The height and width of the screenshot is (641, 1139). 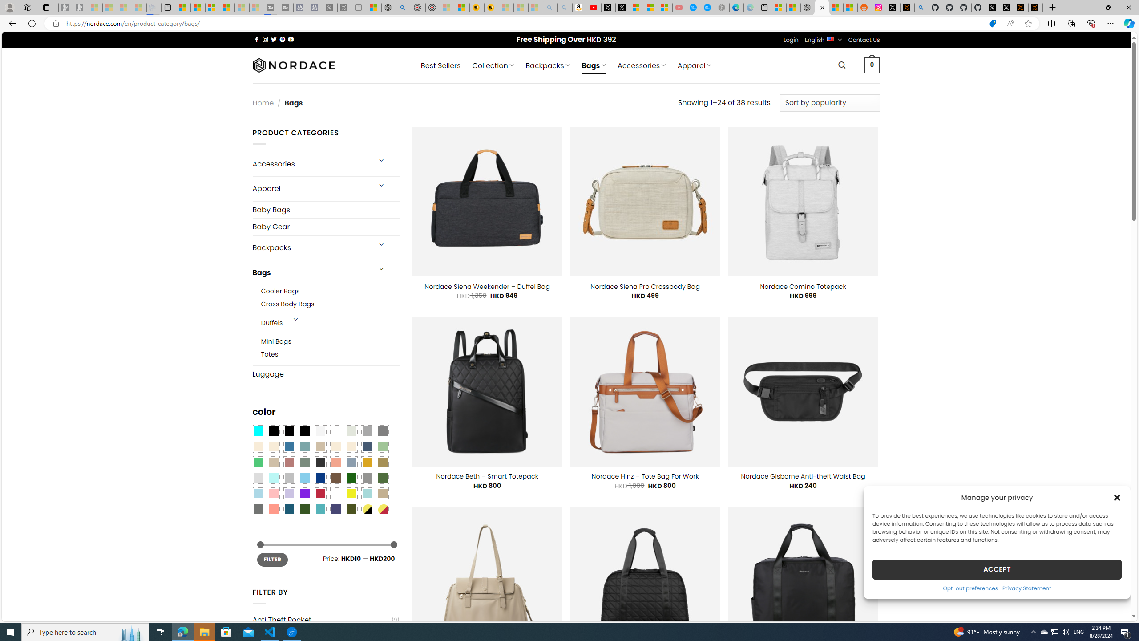 What do you see at coordinates (344, 8) in the screenshot?
I see `X - Sleeping` at bounding box center [344, 8].